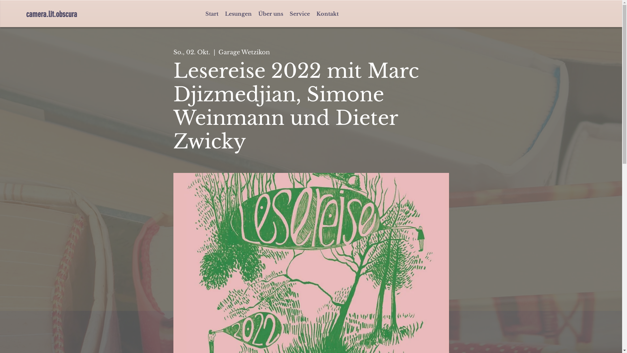  What do you see at coordinates (212, 14) in the screenshot?
I see `Start` at bounding box center [212, 14].